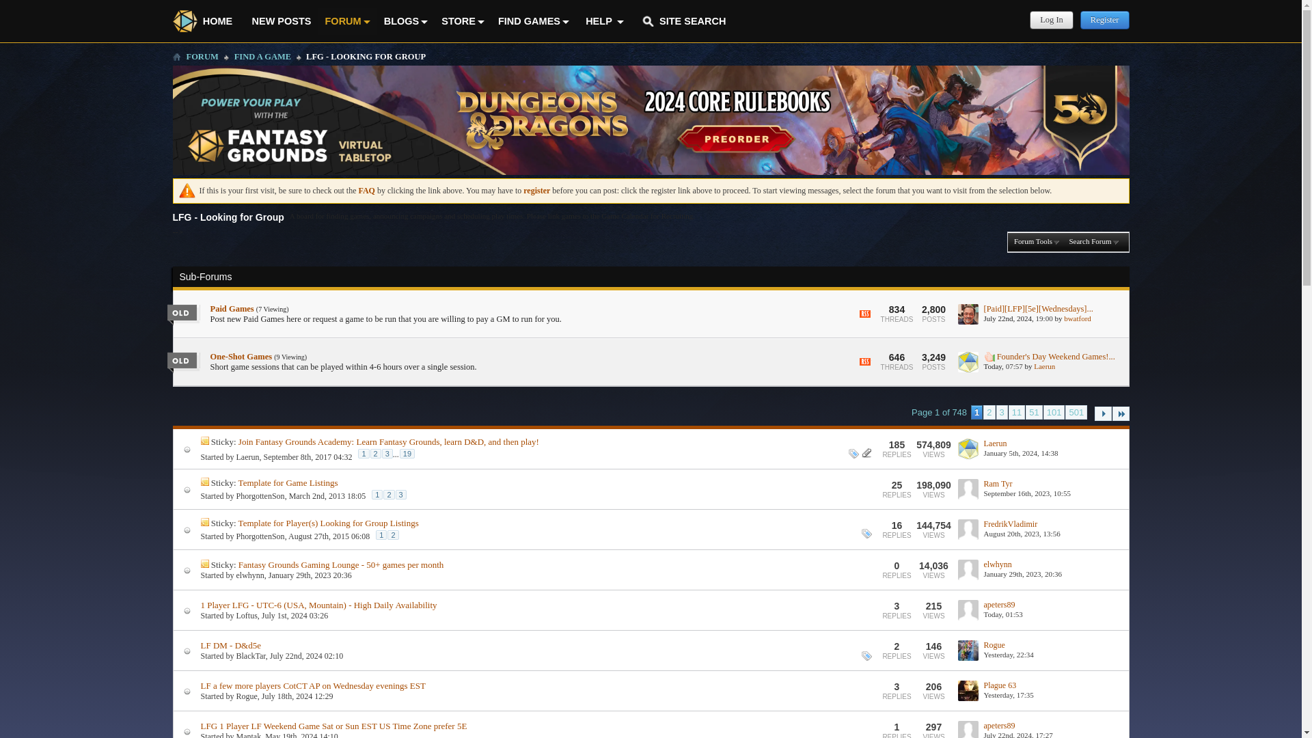  I want to click on HOME, so click(208, 20).